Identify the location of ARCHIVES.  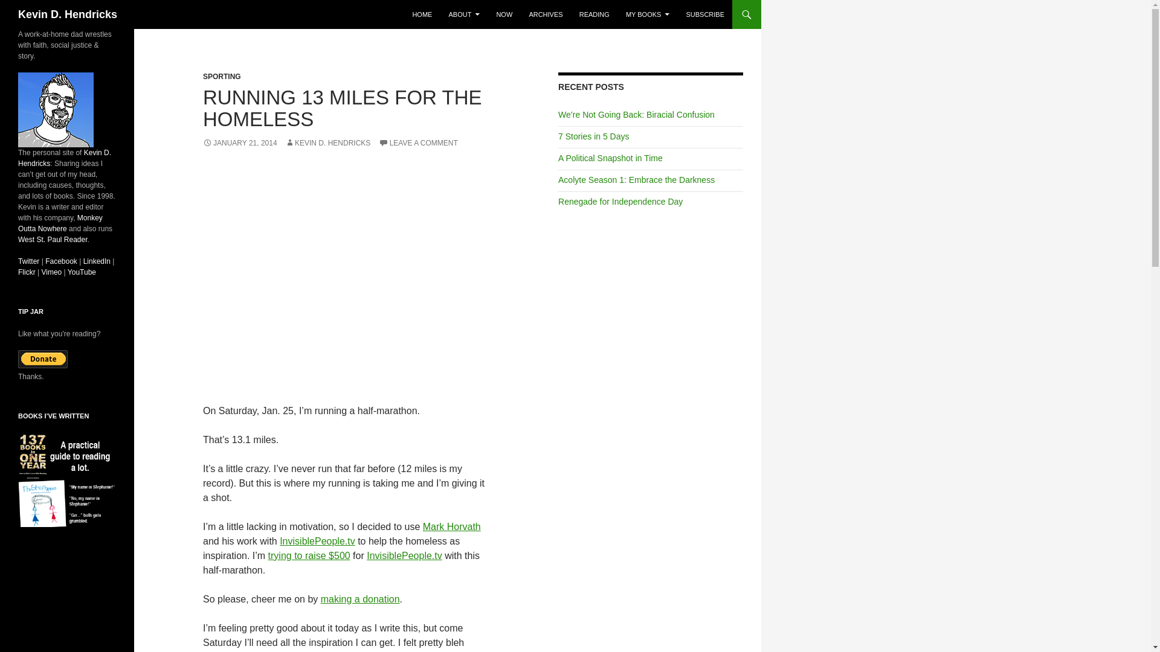
(545, 14).